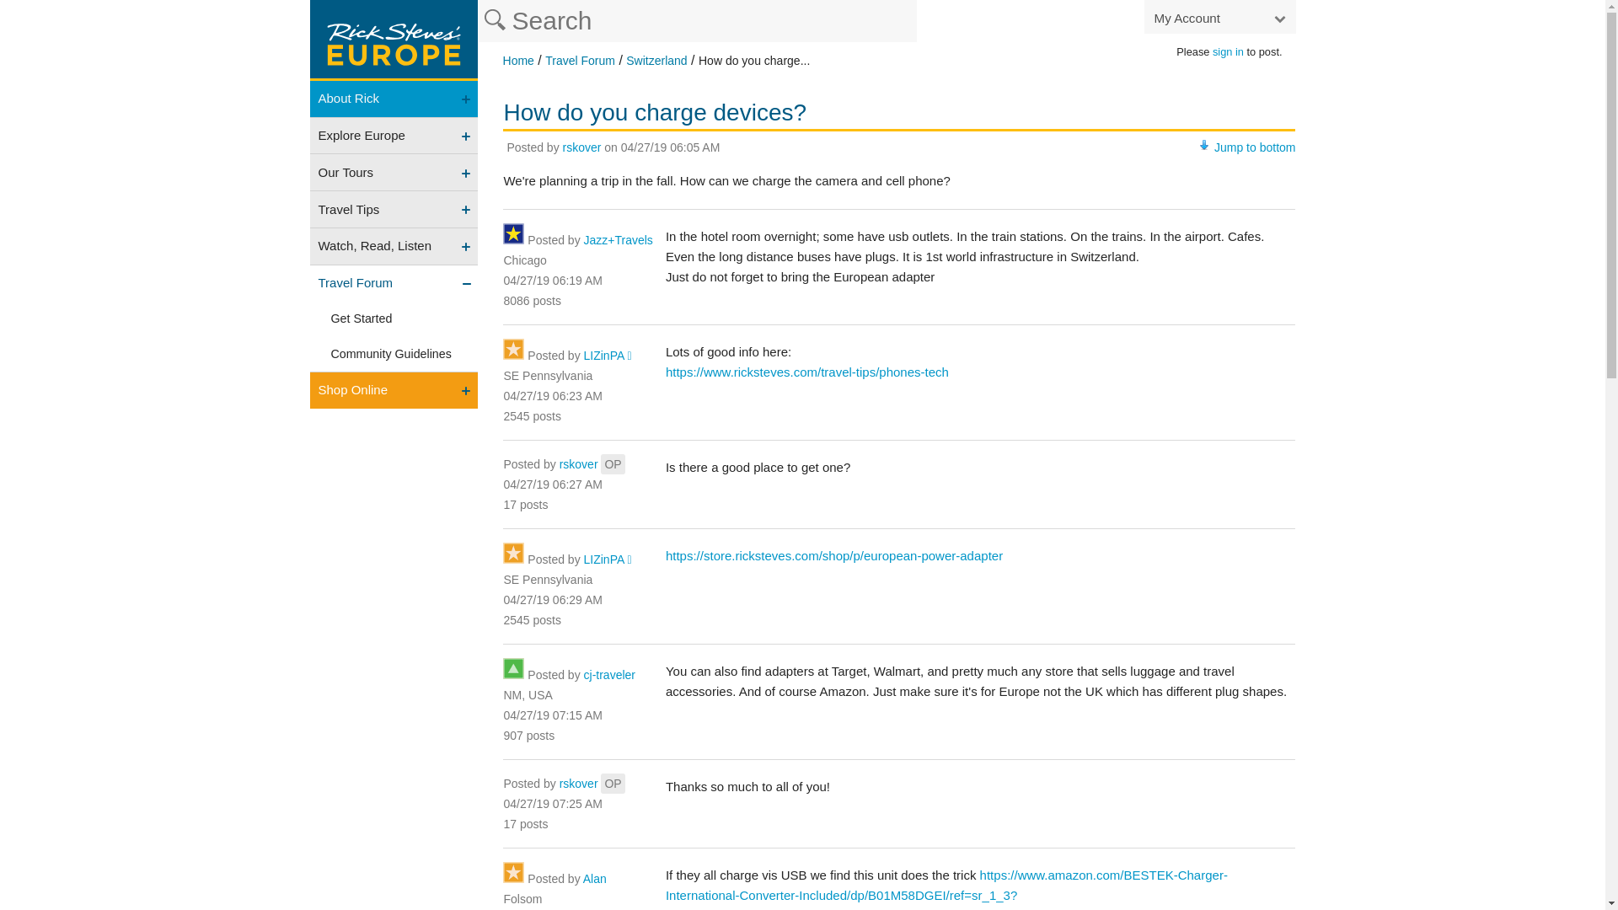  I want to click on Home, so click(518, 60).